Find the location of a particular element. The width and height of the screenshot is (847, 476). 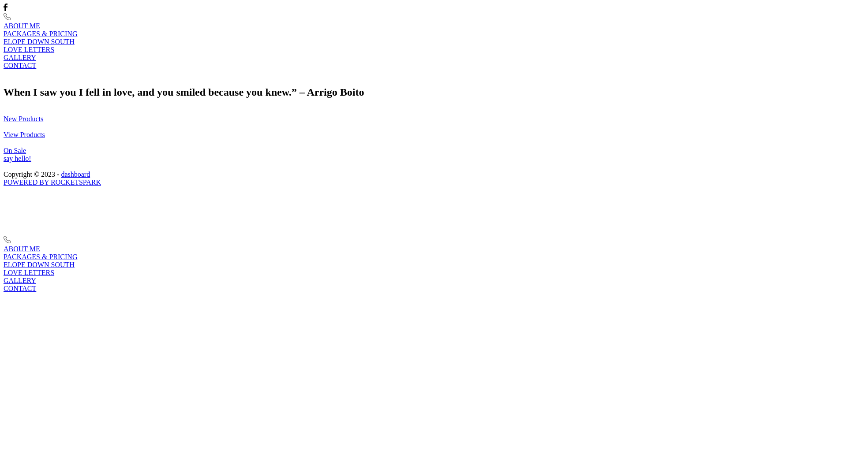

Shape Created with Sketch. is located at coordinates (7, 18).